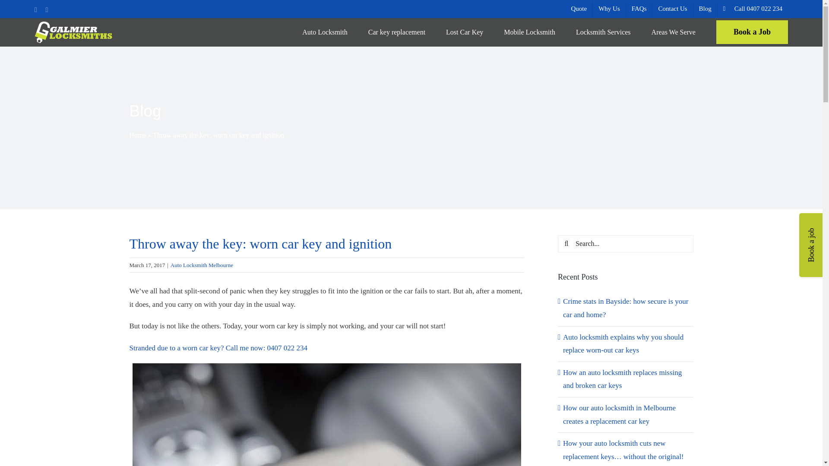  I want to click on Call 0407 022 234, so click(753, 9).